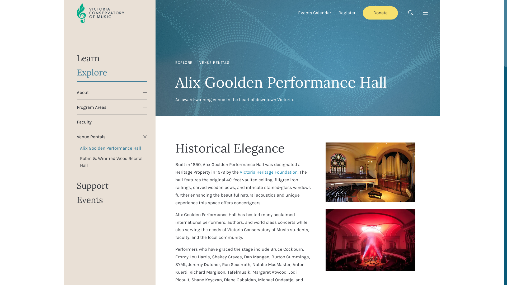 Image resolution: width=507 pixels, height=285 pixels. Describe the element at coordinates (315, 13) in the screenshot. I see `Events Calendar` at that location.